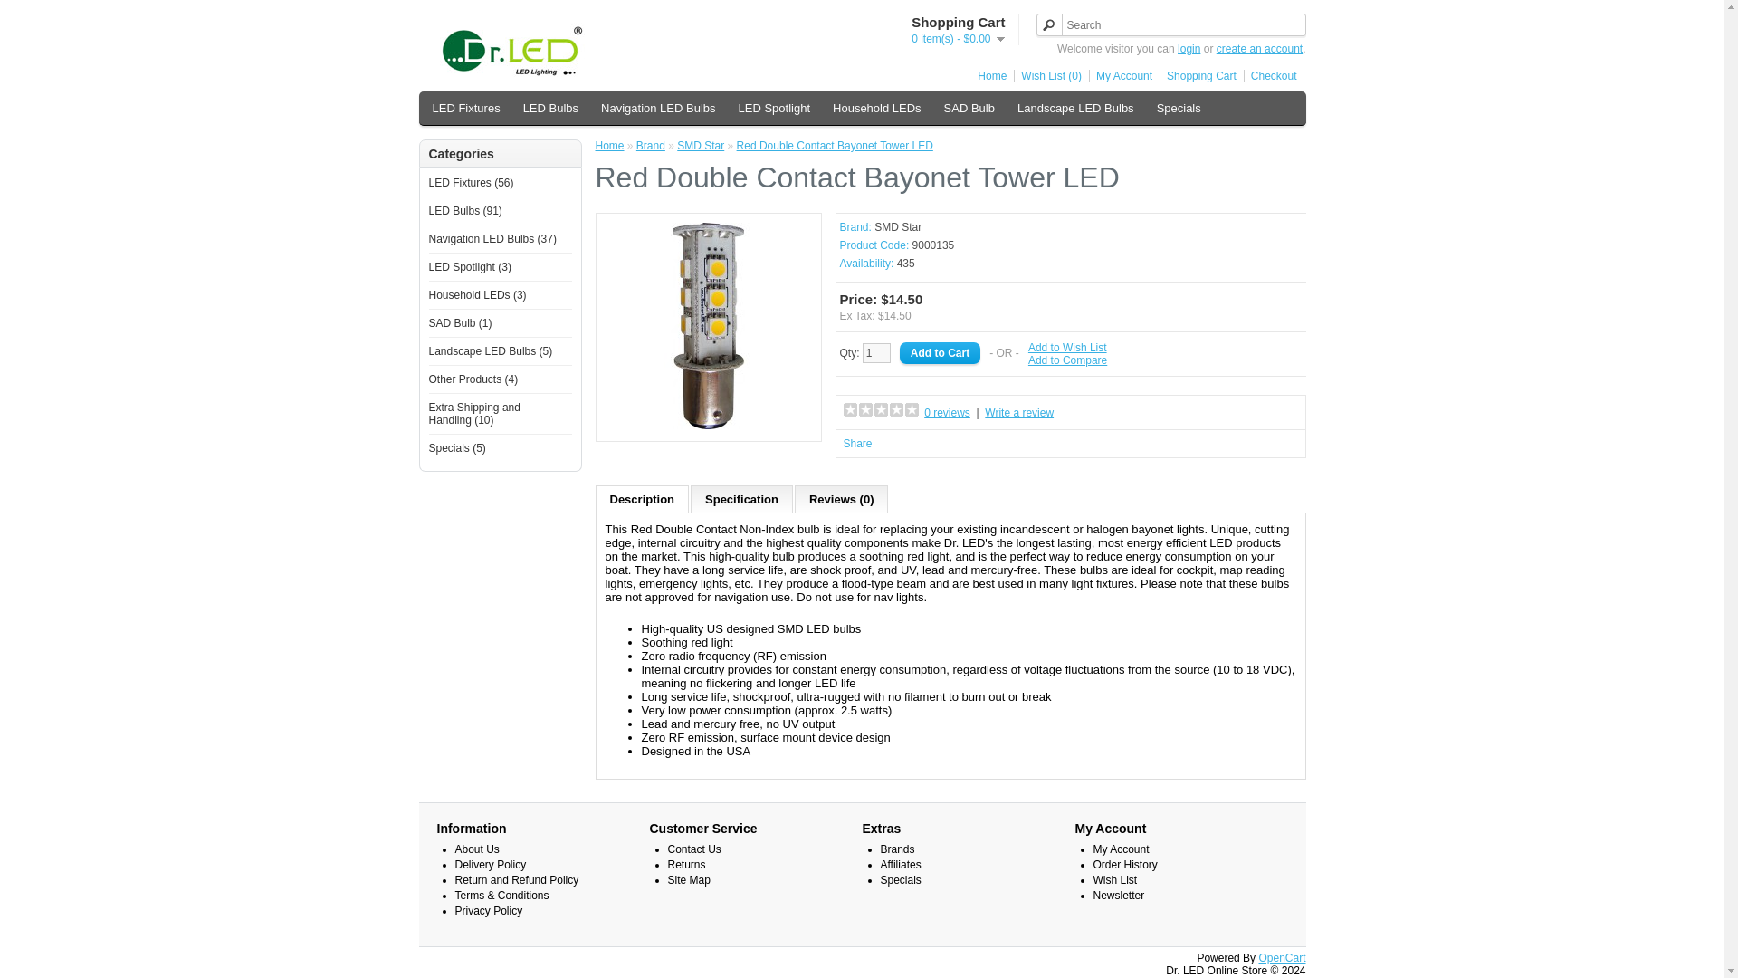 Image resolution: width=1738 pixels, height=978 pixels. What do you see at coordinates (969, 108) in the screenshot?
I see `SAD Bulb` at bounding box center [969, 108].